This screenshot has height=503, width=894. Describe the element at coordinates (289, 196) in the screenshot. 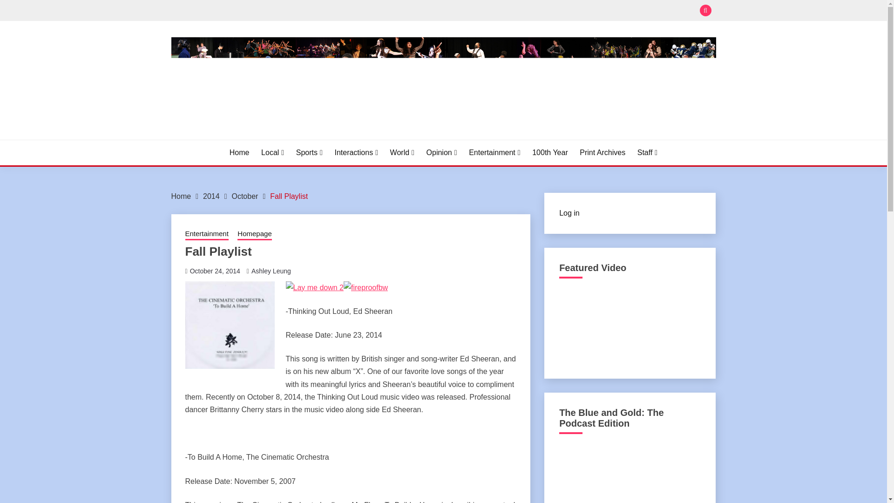

I see `Fall Playlist` at that location.